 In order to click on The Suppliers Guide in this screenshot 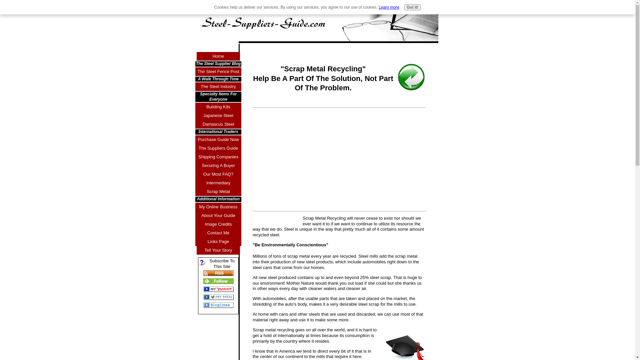, I will do `click(218, 148)`.